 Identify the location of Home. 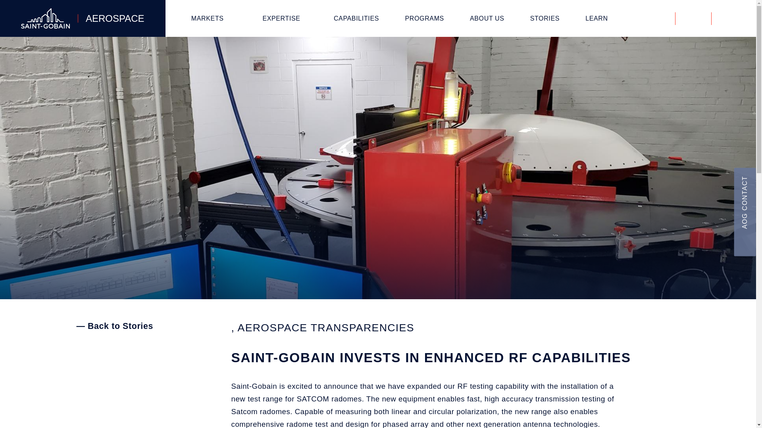
(83, 18).